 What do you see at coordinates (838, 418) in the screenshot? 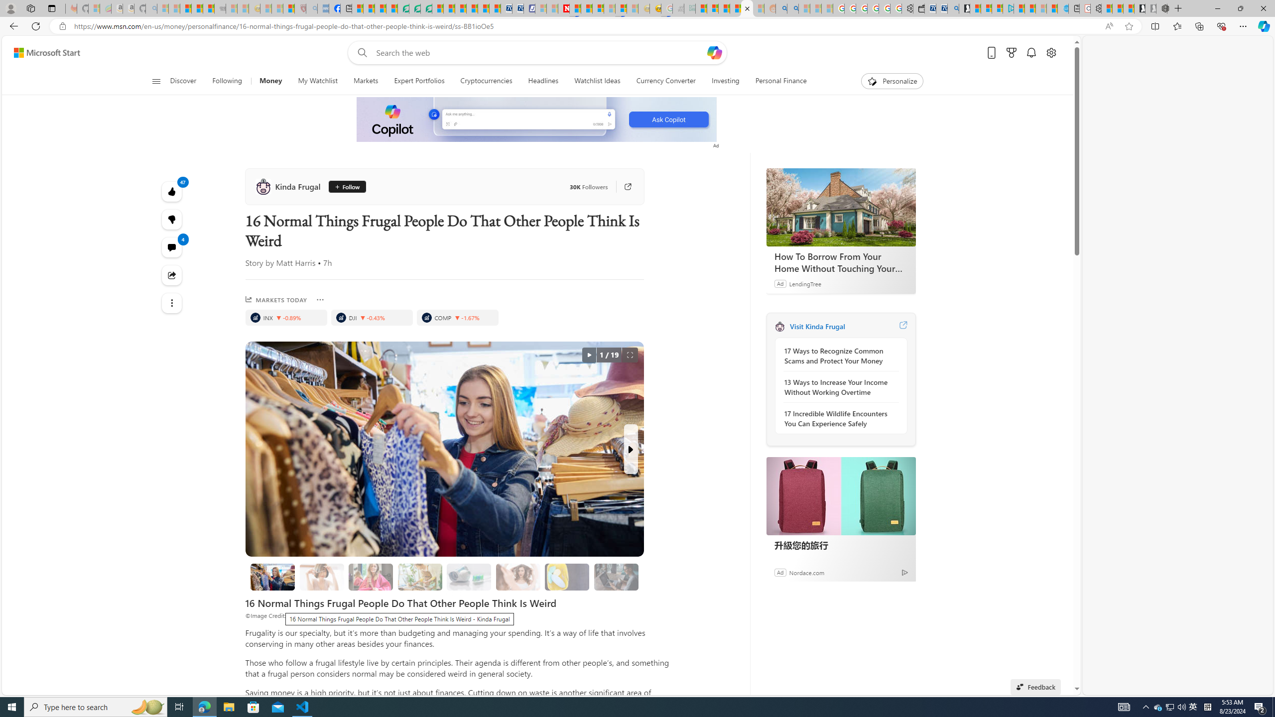
I see `17 Incredible Wildlife Encounters You Can Experience Safely` at bounding box center [838, 418].